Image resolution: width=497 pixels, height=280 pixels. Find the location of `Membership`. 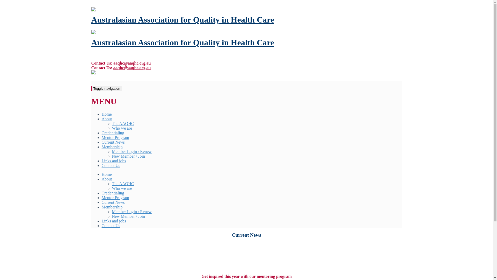

Membership is located at coordinates (112, 147).